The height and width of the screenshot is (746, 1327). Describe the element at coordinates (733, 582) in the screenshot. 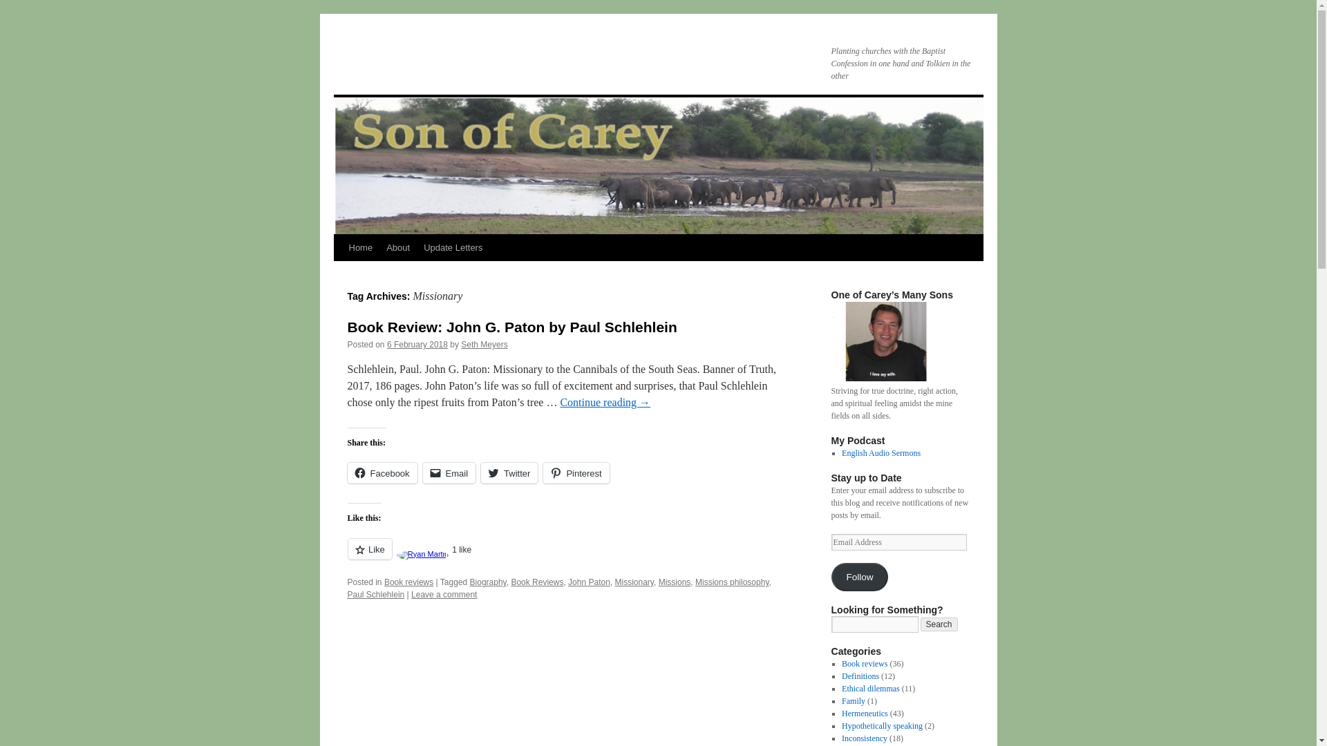

I see `Missions philosophy` at that location.